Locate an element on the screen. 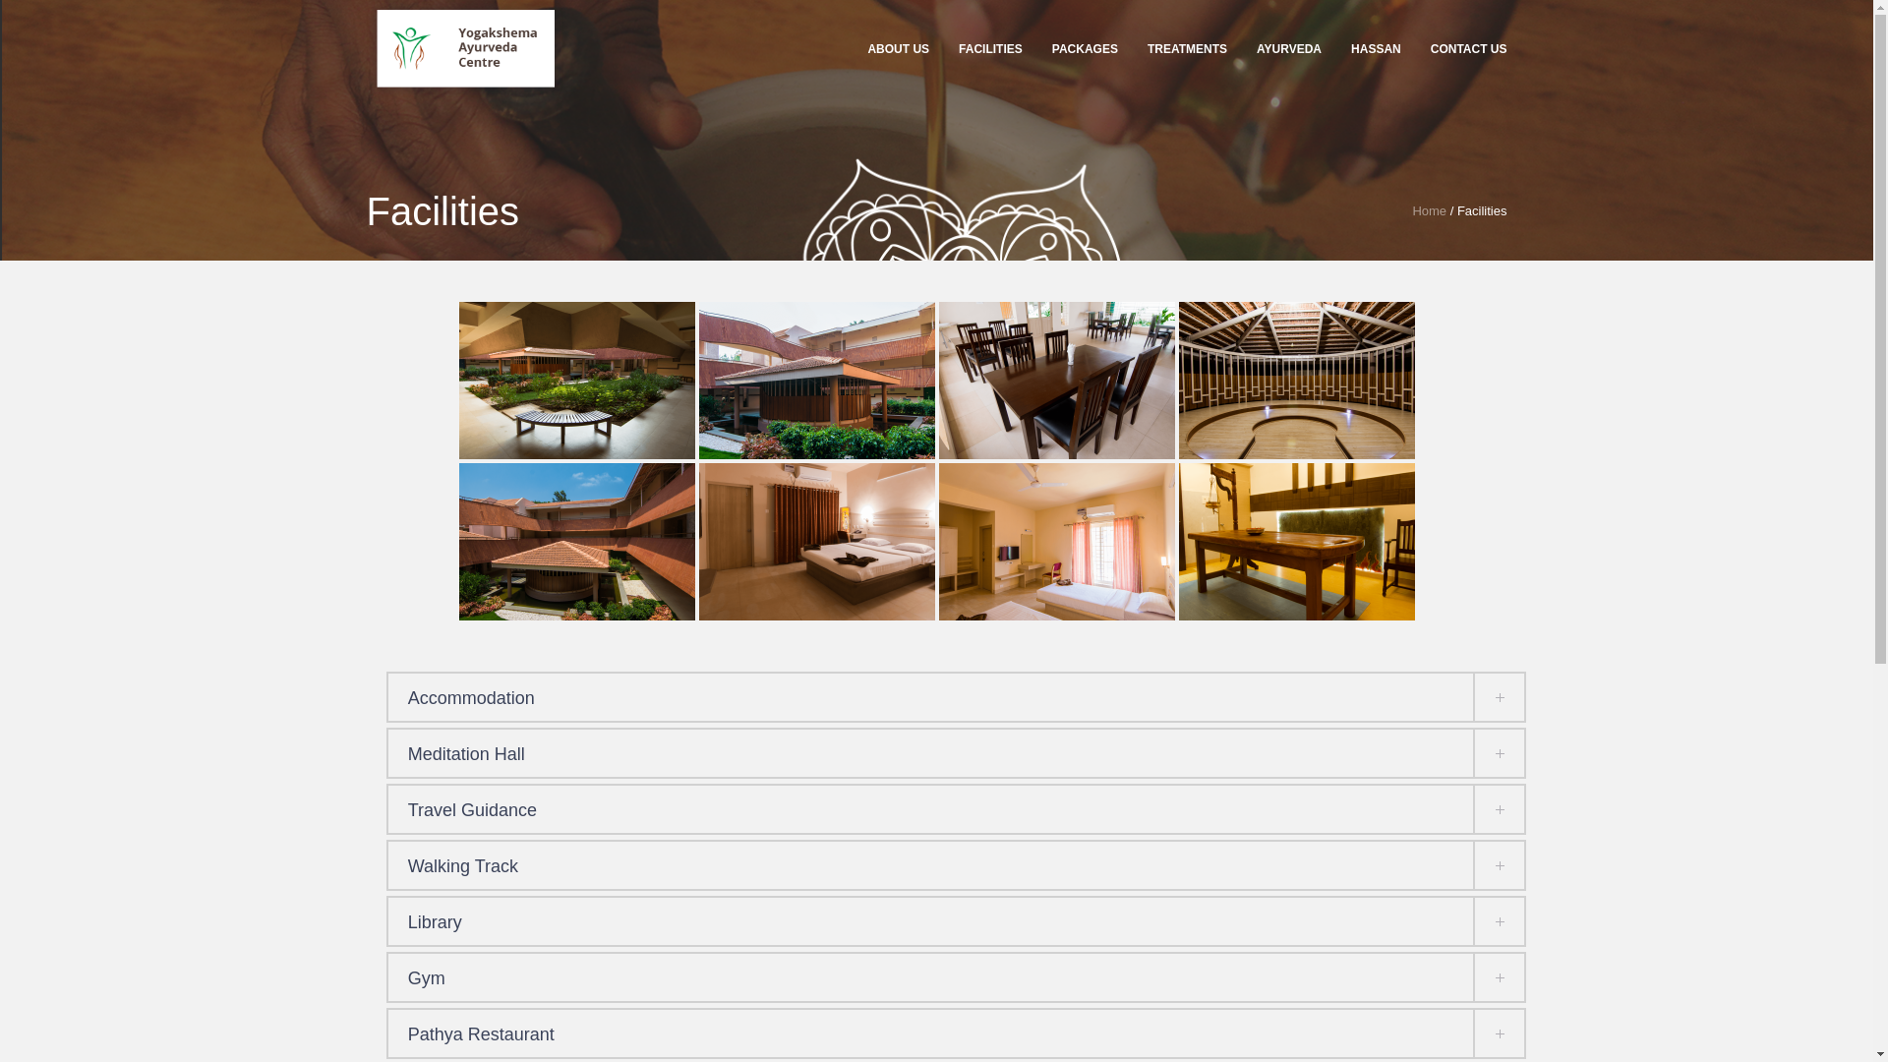 The height and width of the screenshot is (1062, 1888). AYURVEDA is located at coordinates (1289, 49).